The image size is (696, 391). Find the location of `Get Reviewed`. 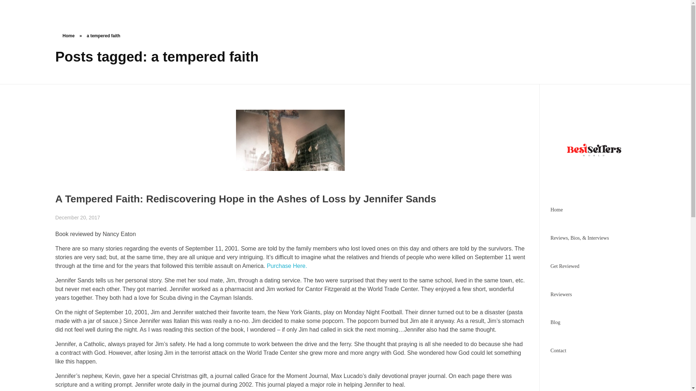

Get Reviewed is located at coordinates (565, 266).